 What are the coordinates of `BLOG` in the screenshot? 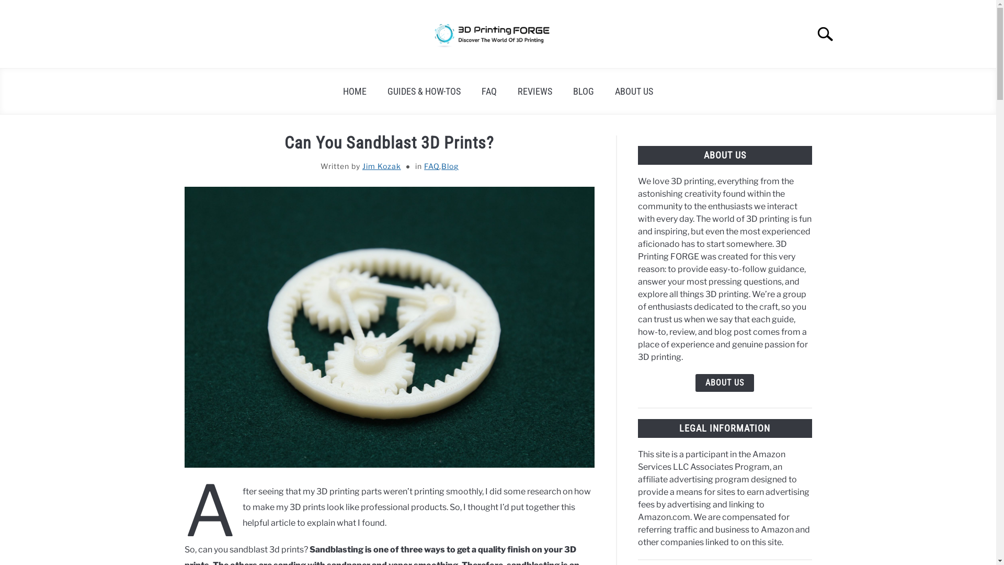 It's located at (584, 91).